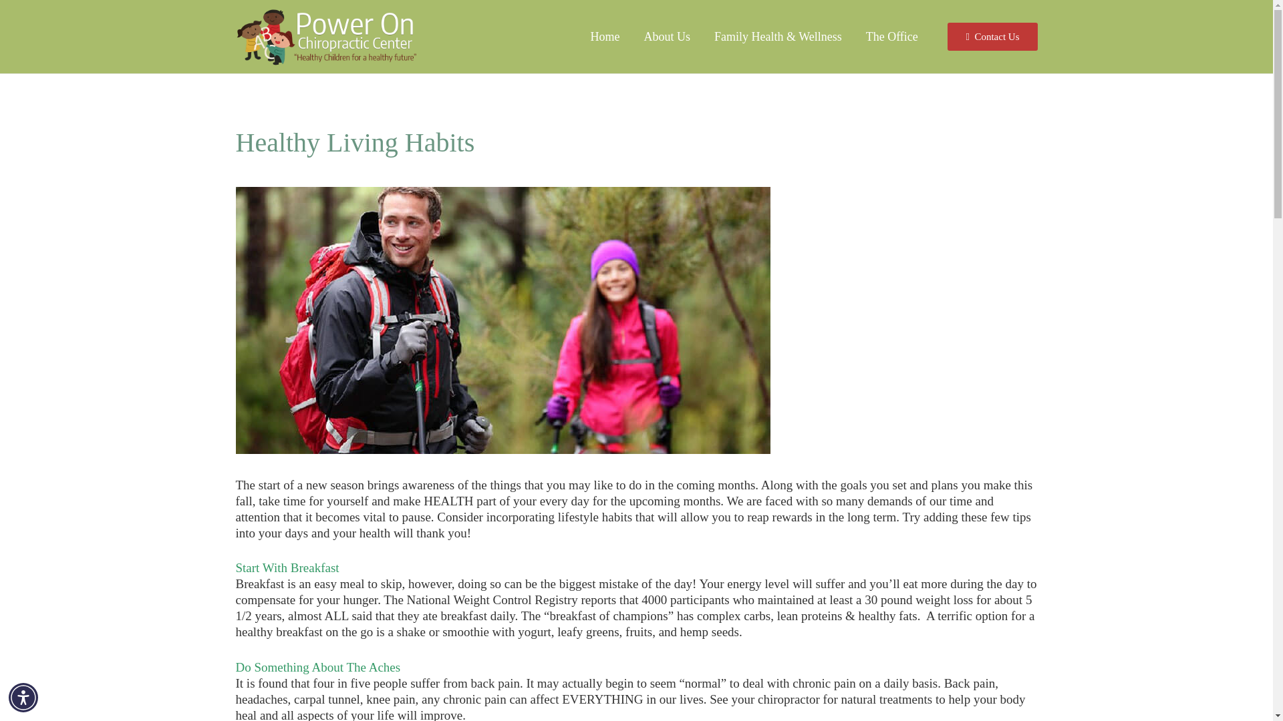 The width and height of the screenshot is (1283, 721). Describe the element at coordinates (668, 37) in the screenshot. I see `About Us` at that location.